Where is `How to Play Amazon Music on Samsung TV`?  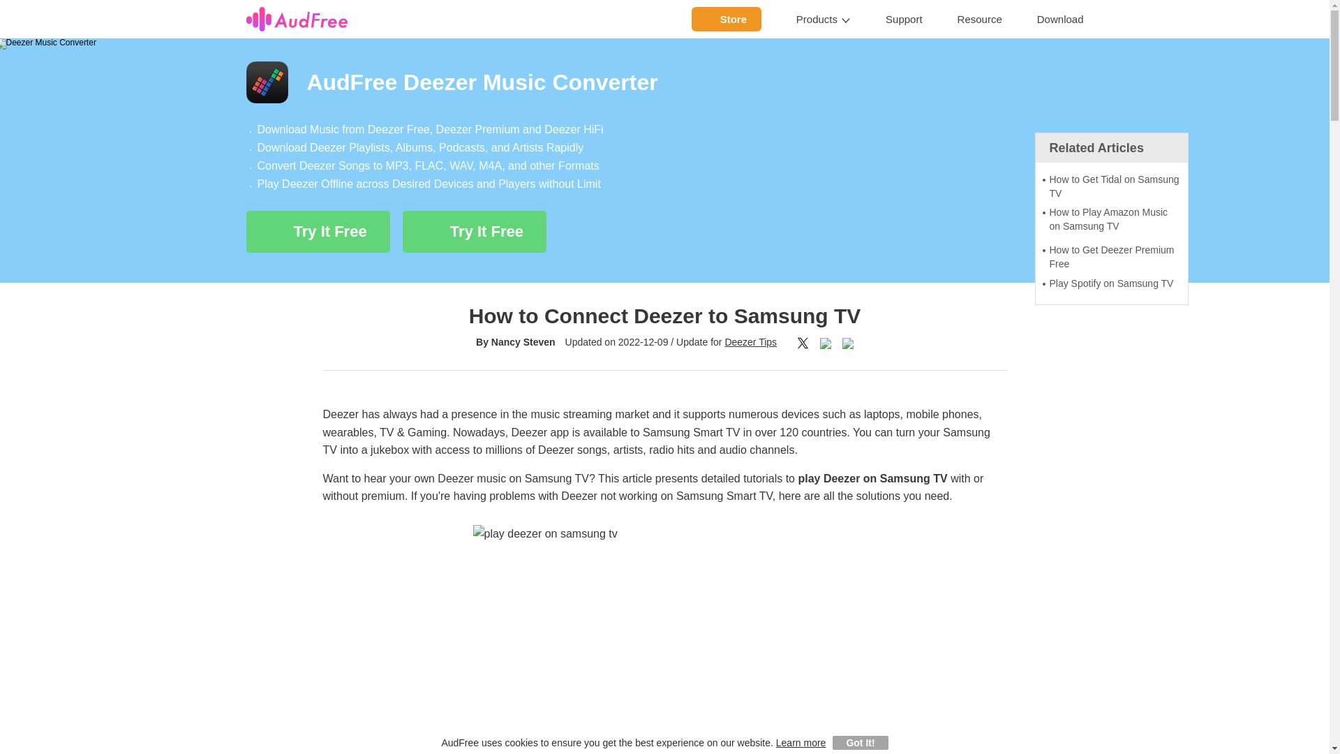 How to Play Amazon Music on Samsung TV is located at coordinates (1111, 219).